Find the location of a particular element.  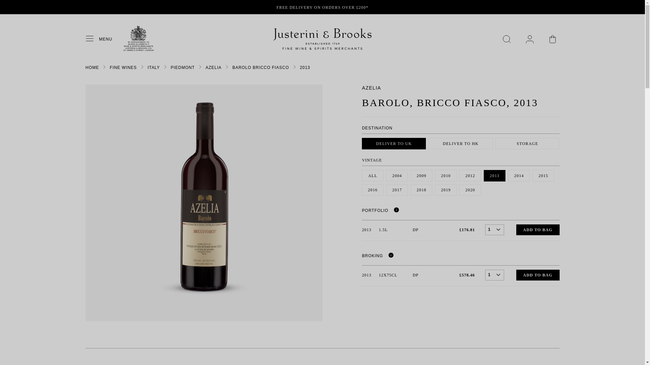

Your Personal Cellar is located at coordinates (529, 39).